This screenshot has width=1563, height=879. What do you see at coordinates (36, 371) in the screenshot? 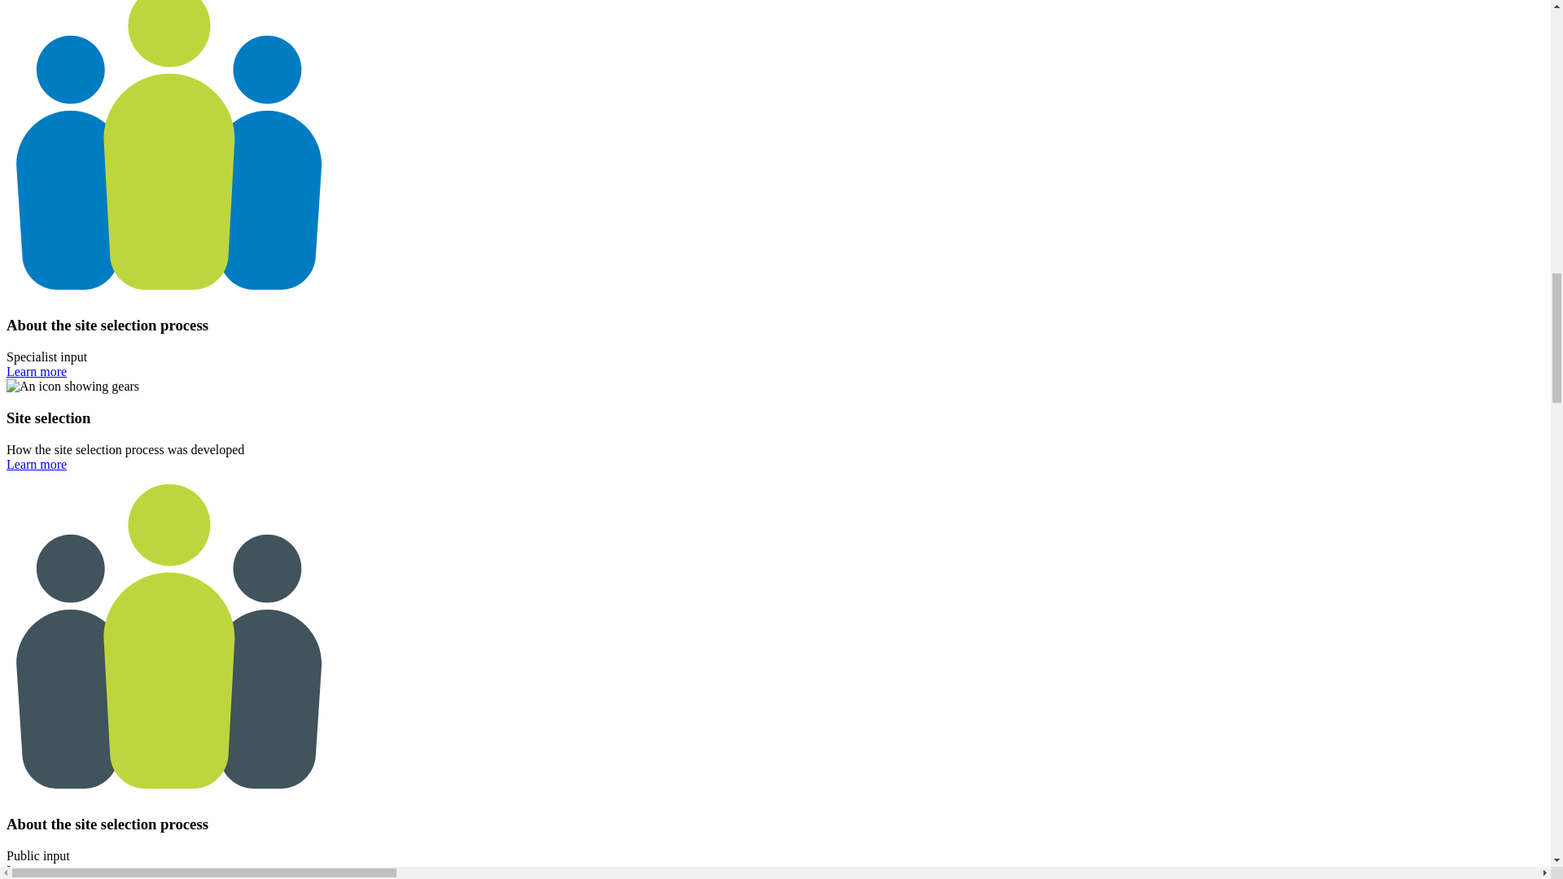
I see `Learn more` at bounding box center [36, 371].